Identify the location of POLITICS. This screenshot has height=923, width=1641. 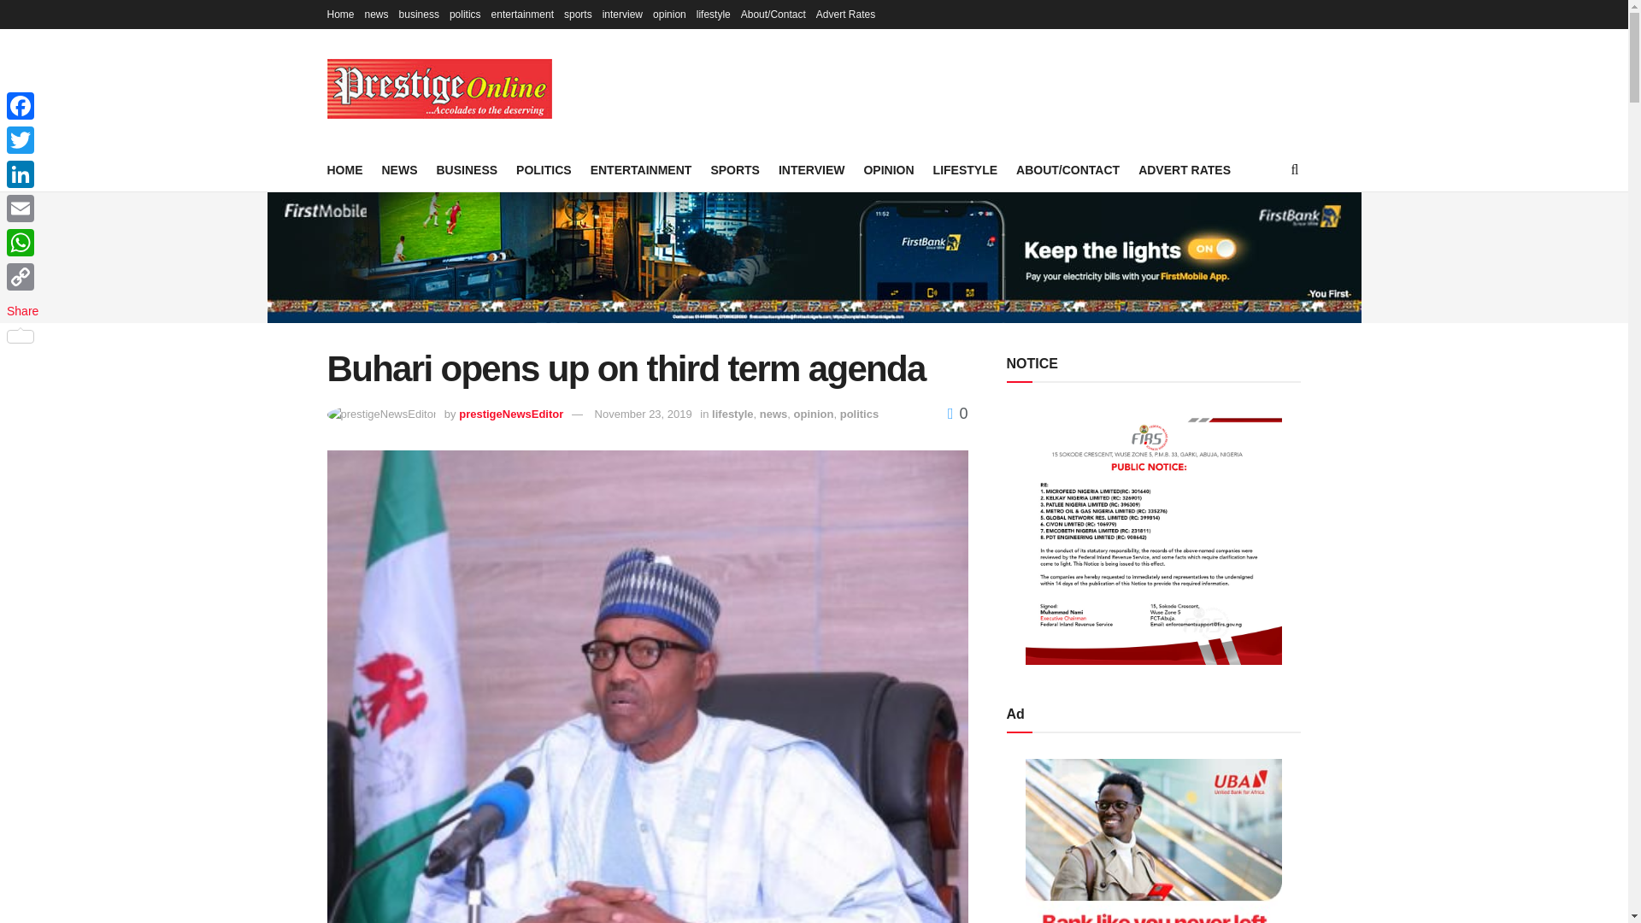
(544, 169).